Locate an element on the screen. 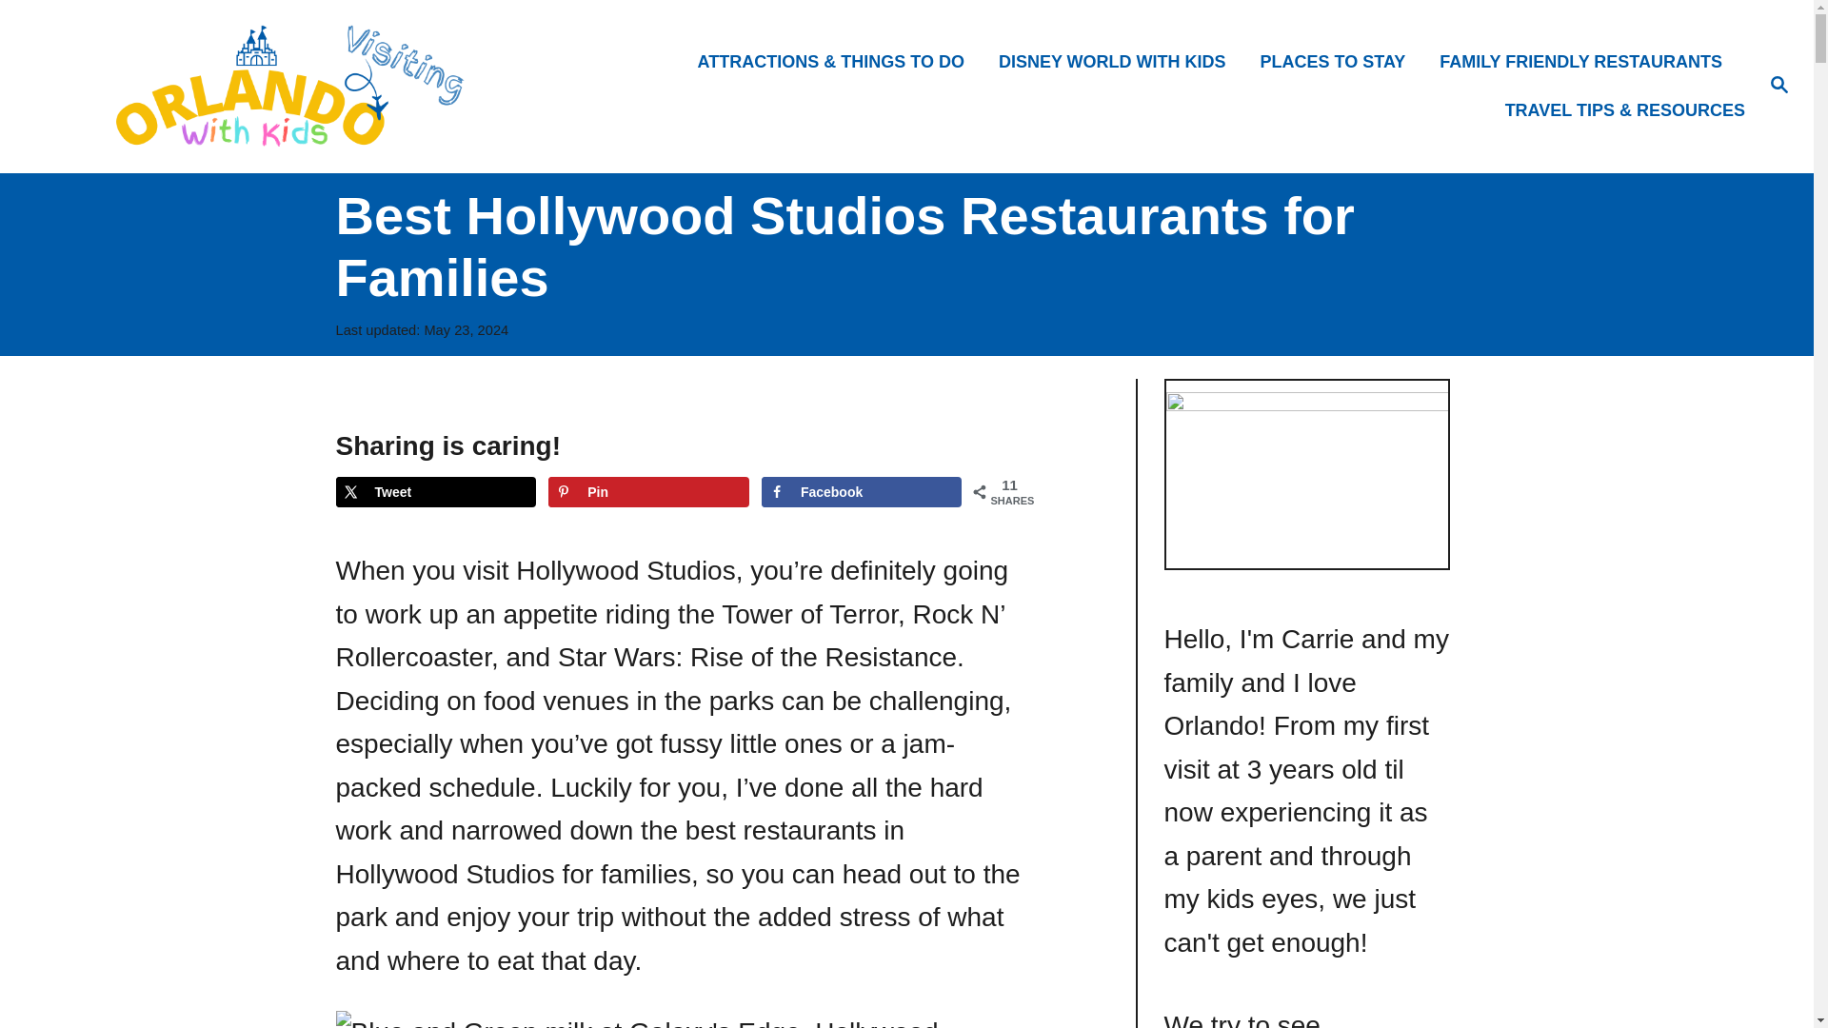 This screenshot has width=1828, height=1028. Share on X is located at coordinates (434, 492).